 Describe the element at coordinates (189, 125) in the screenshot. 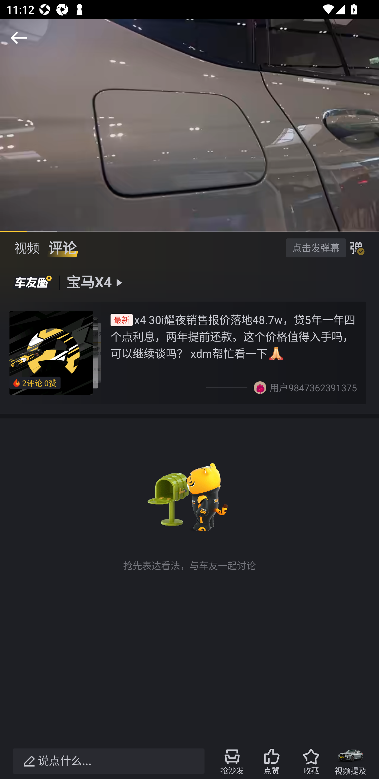

I see `7.0` at that location.